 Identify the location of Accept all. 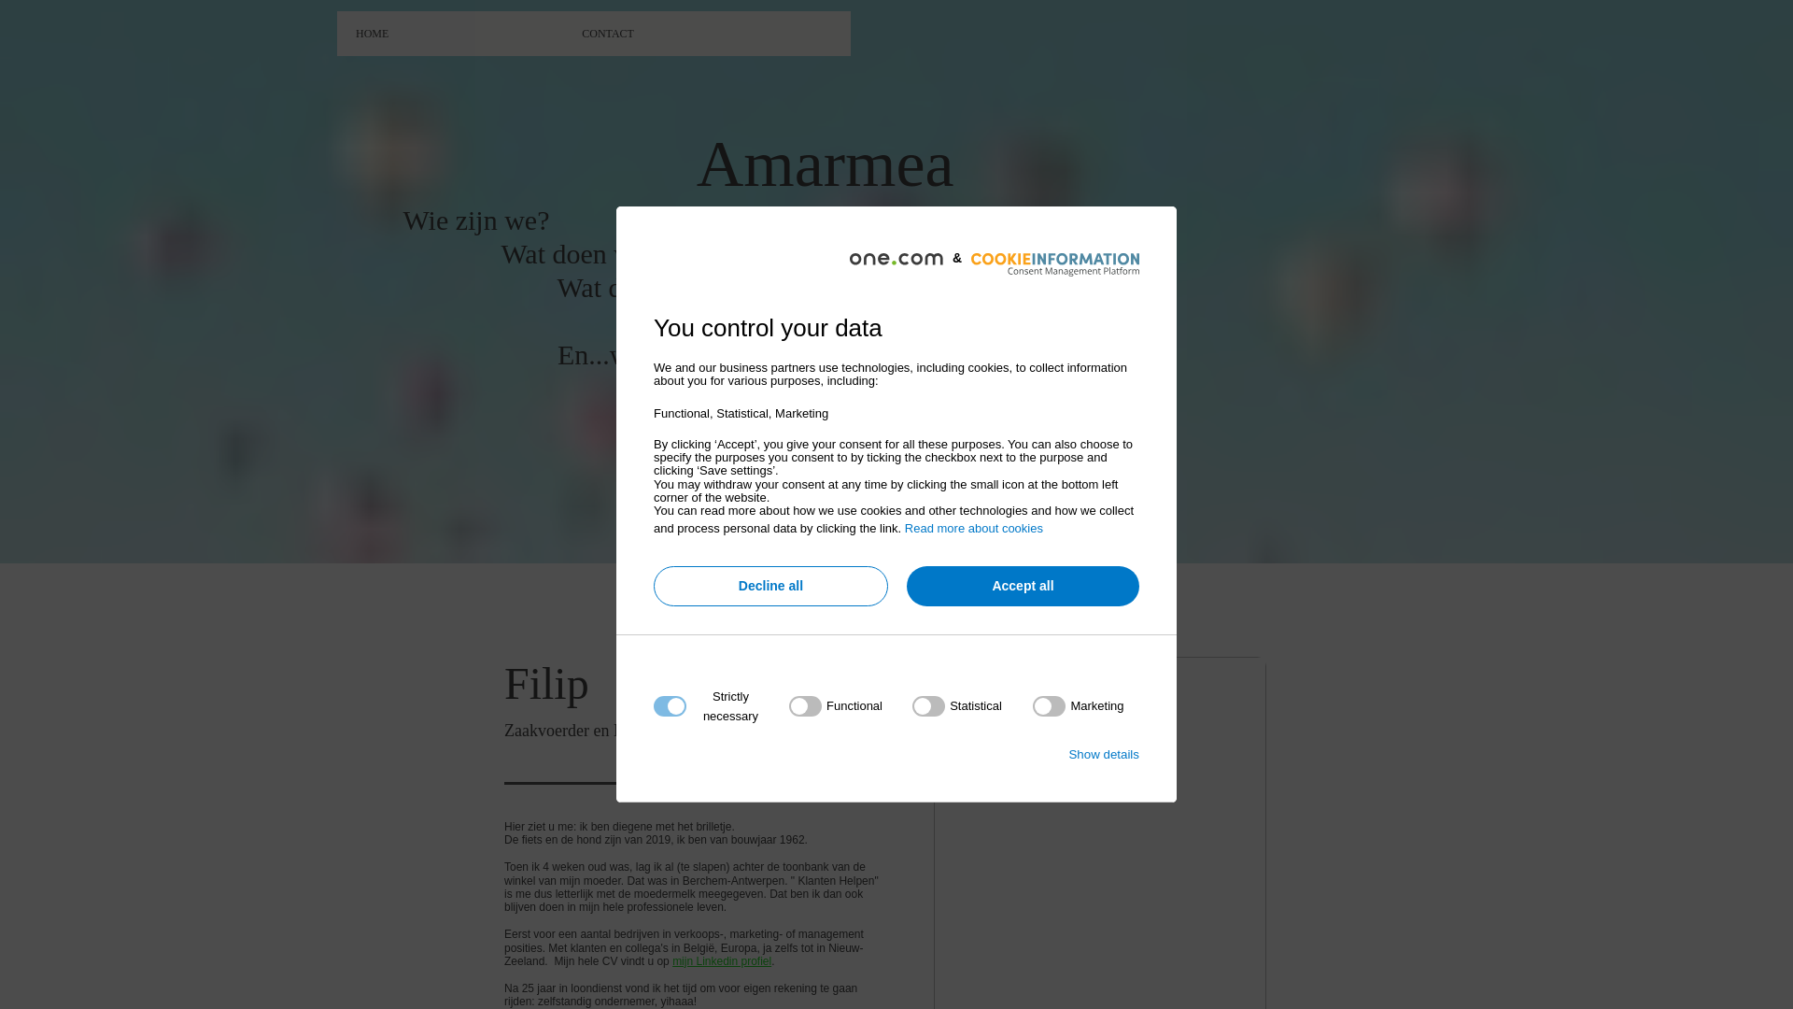
(1024, 587).